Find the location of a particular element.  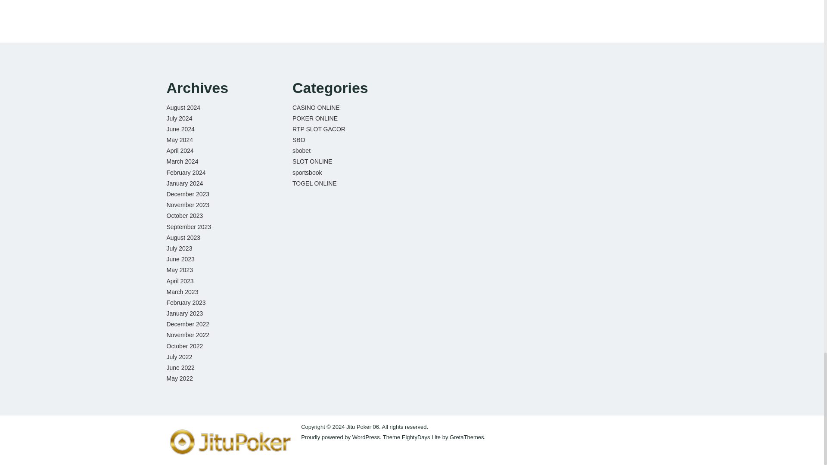

February 2024 is located at coordinates (185, 173).